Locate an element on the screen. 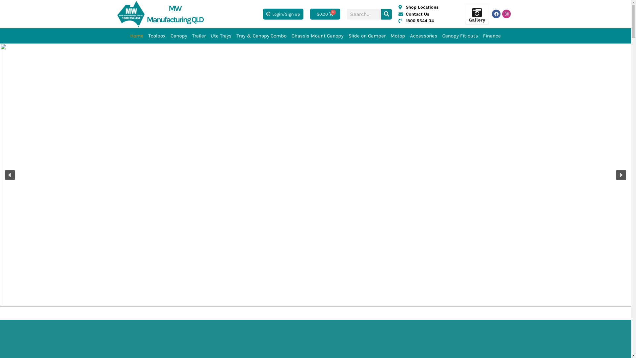 This screenshot has height=358, width=636. $0.00
0
Cart is located at coordinates (325, 14).